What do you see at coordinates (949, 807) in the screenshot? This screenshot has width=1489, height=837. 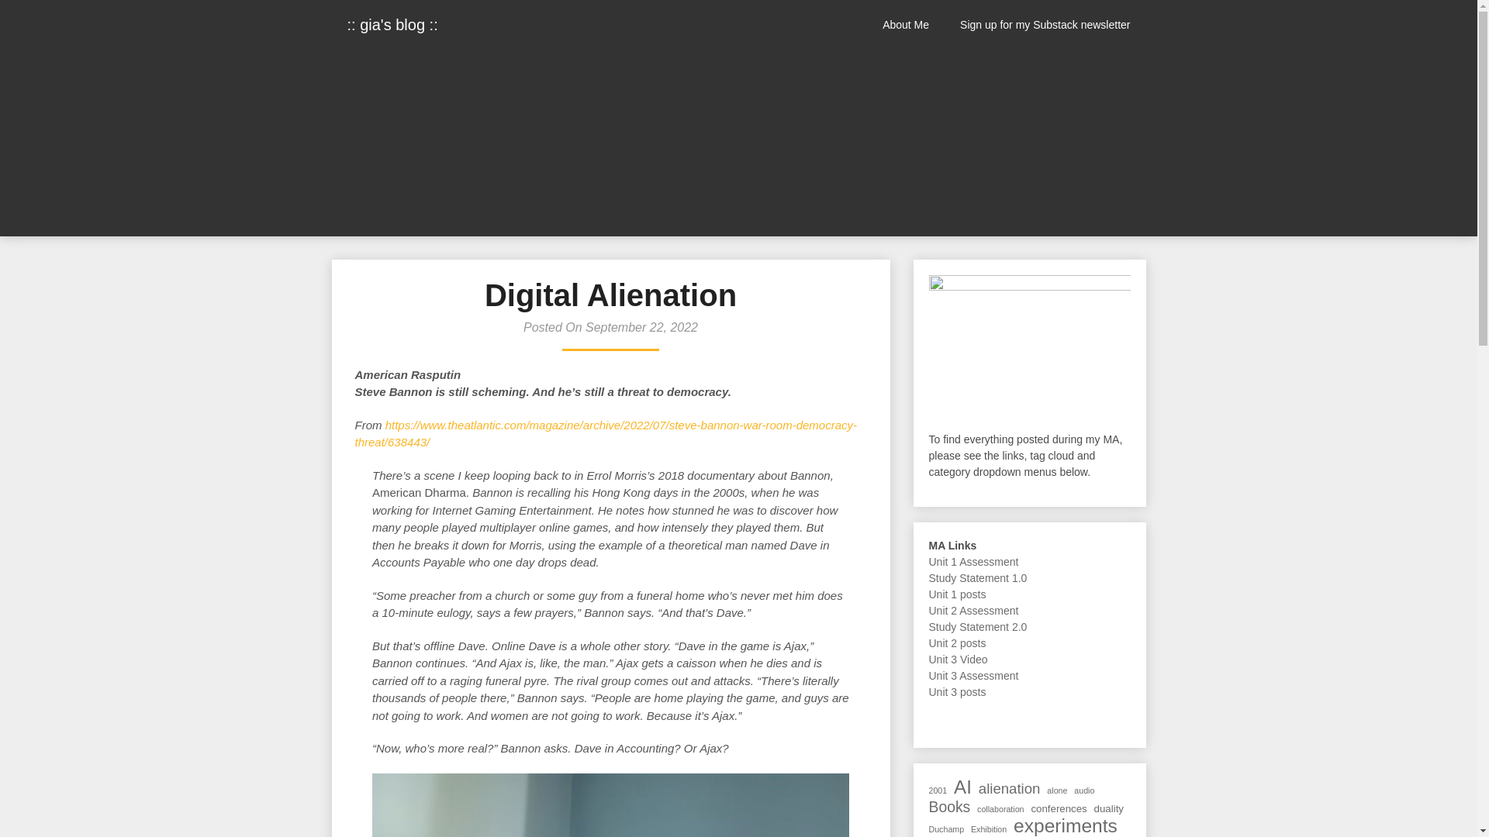 I see `Books` at bounding box center [949, 807].